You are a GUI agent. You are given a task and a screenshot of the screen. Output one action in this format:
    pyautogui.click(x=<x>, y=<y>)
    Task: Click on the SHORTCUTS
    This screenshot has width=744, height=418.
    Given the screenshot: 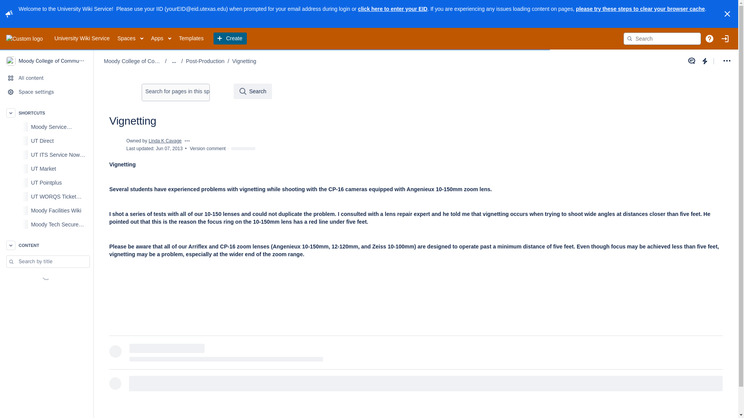 What is the action you would take?
    pyautogui.click(x=46, y=113)
    